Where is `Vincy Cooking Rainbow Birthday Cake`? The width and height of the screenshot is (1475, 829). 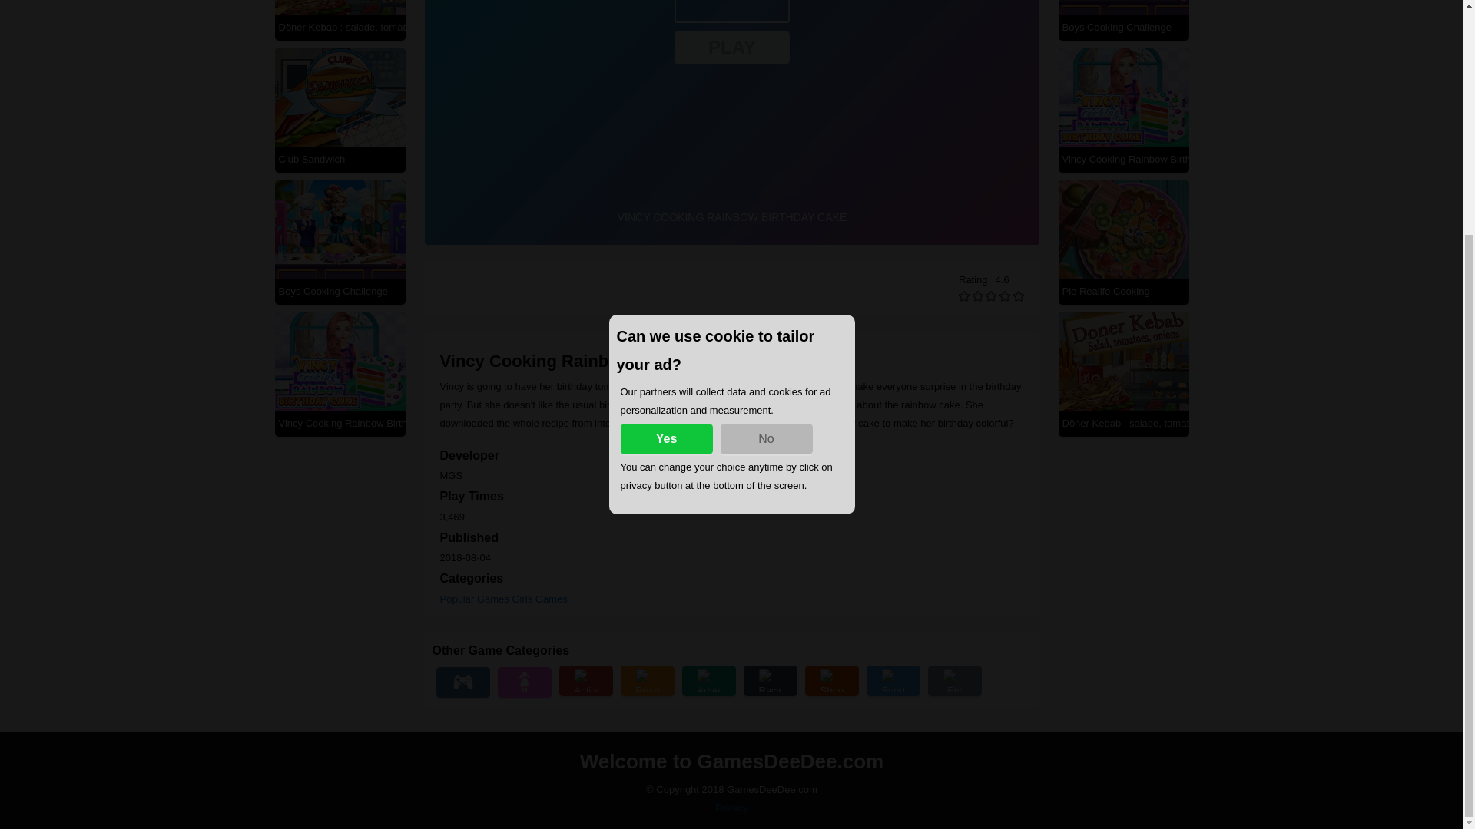
Vincy Cooking Rainbow Birthday Cake is located at coordinates (339, 424).